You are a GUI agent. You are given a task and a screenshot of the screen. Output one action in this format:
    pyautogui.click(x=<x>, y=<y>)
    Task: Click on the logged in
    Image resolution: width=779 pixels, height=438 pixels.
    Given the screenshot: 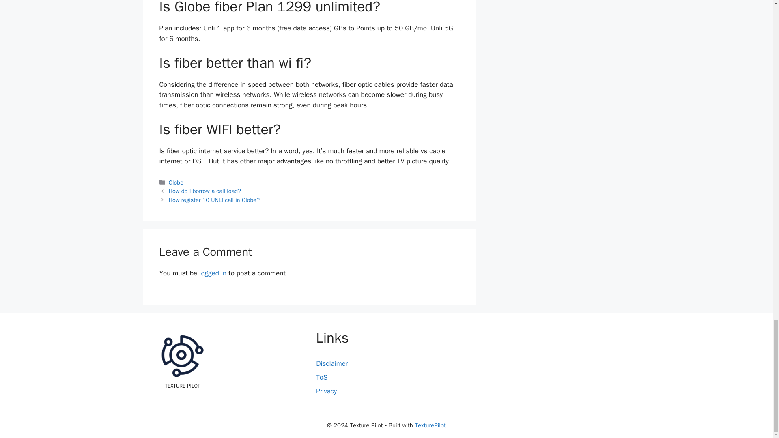 What is the action you would take?
    pyautogui.click(x=213, y=273)
    